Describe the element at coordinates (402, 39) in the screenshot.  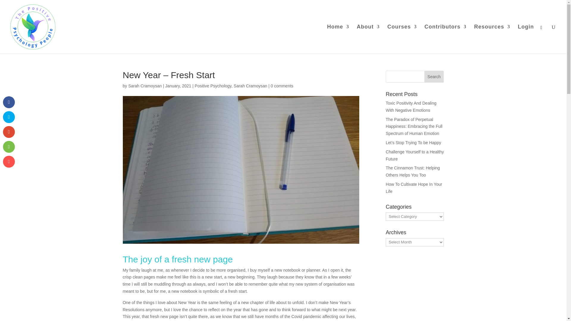
I see `Courses` at that location.